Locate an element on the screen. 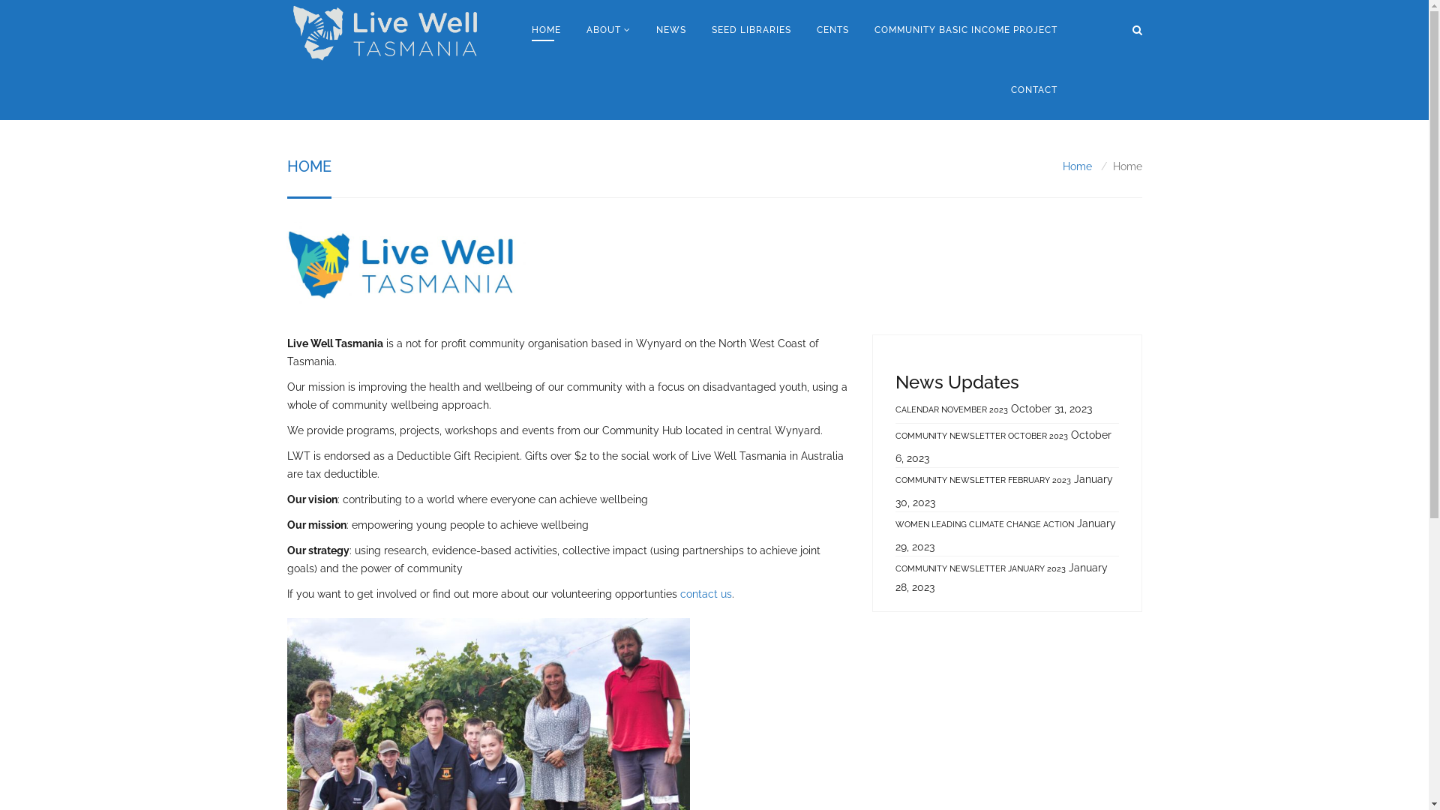  COMMUNITY NEWSLETTER FEBRUARY 2023 is located at coordinates (983, 480).